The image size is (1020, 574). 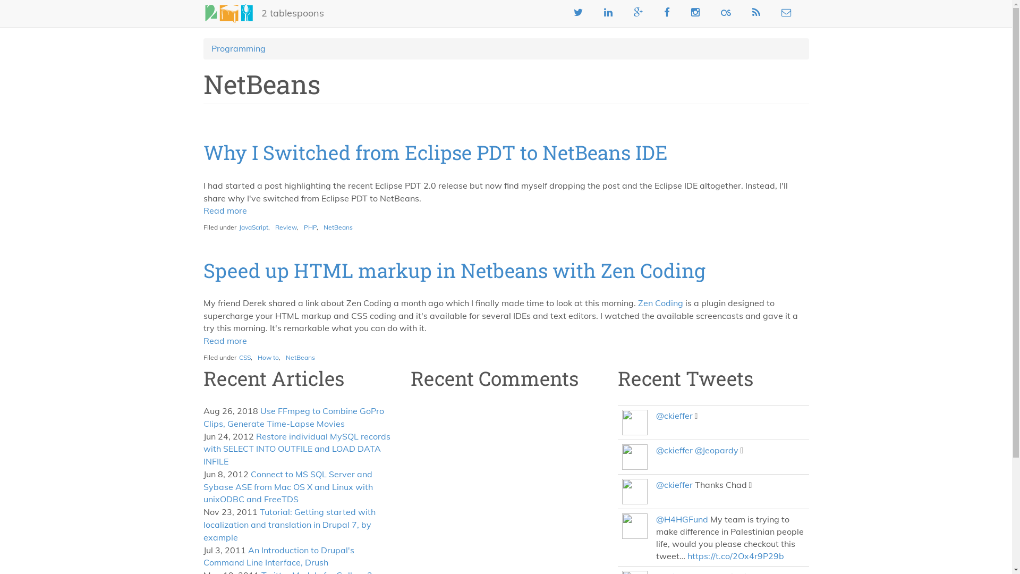 I want to click on Home, so click(x=232, y=14).